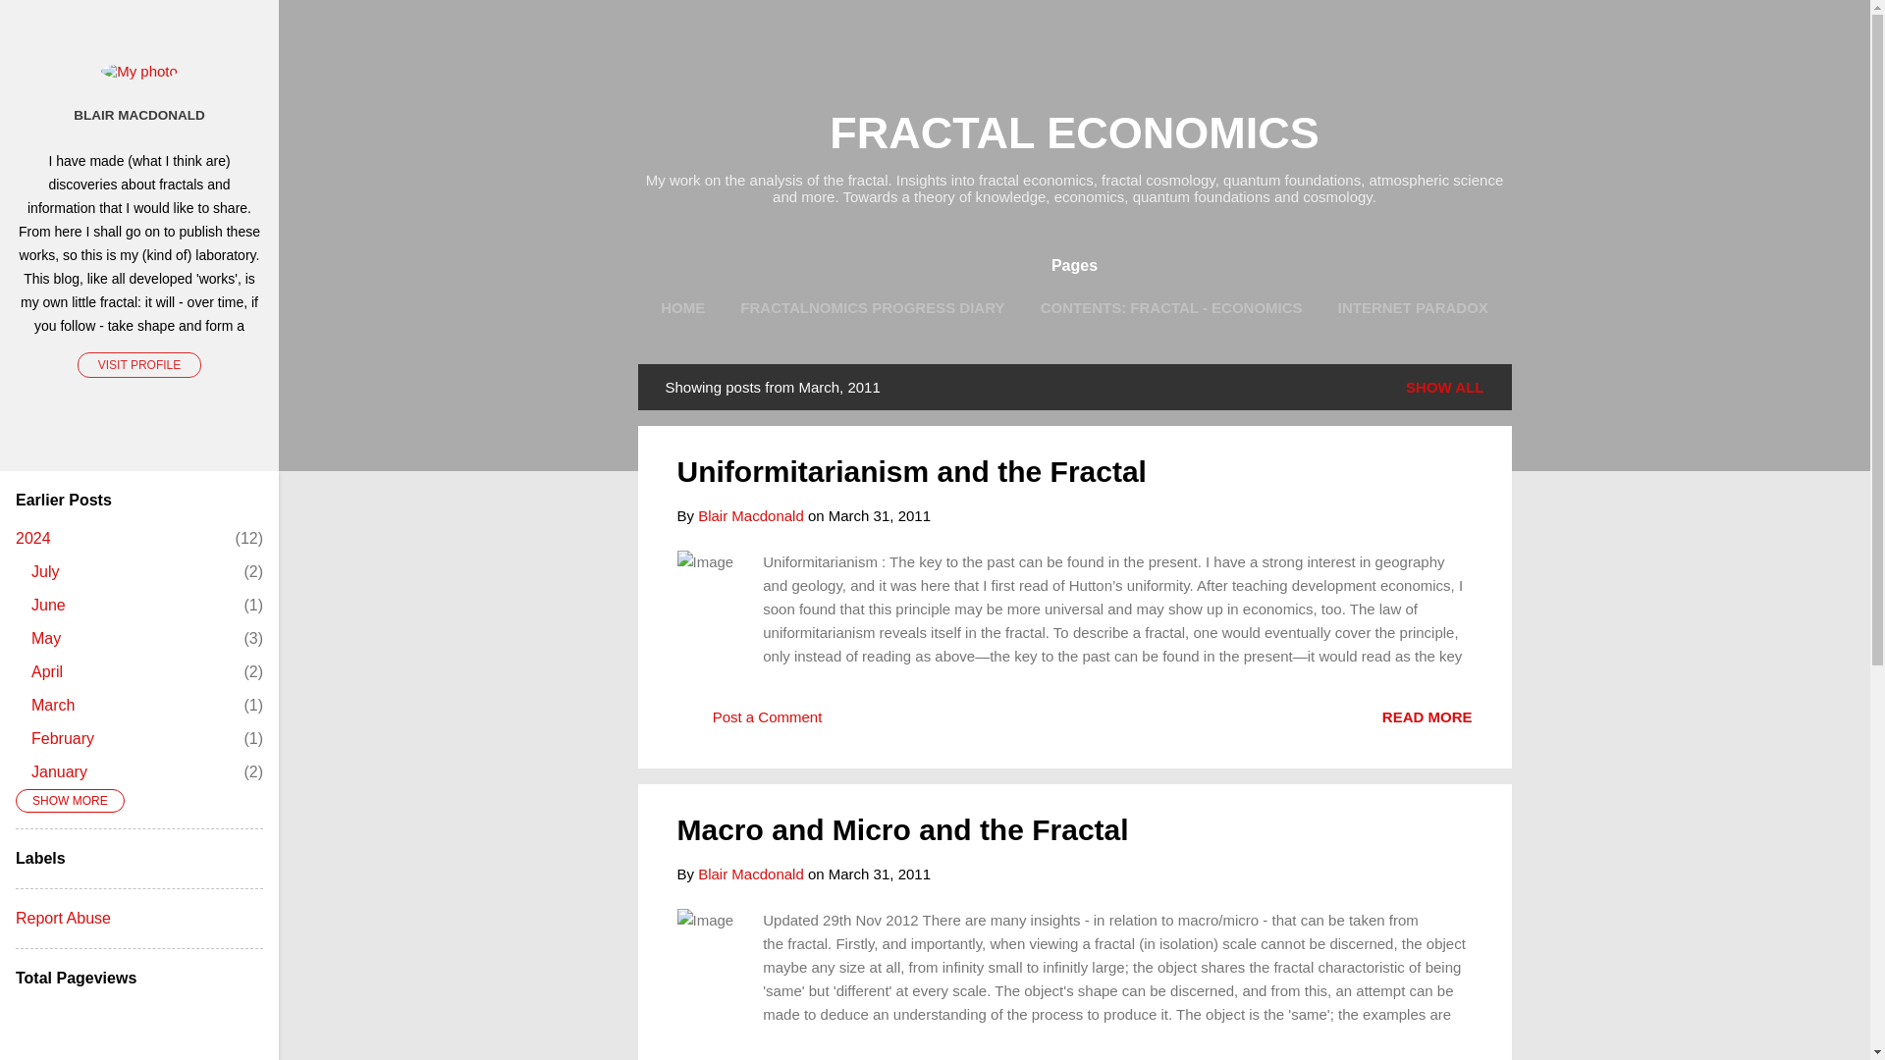 Image resolution: width=1885 pixels, height=1060 pixels. Describe the element at coordinates (1247, 348) in the screenshot. I see `FAVOURITE REFERENCES` at that location.